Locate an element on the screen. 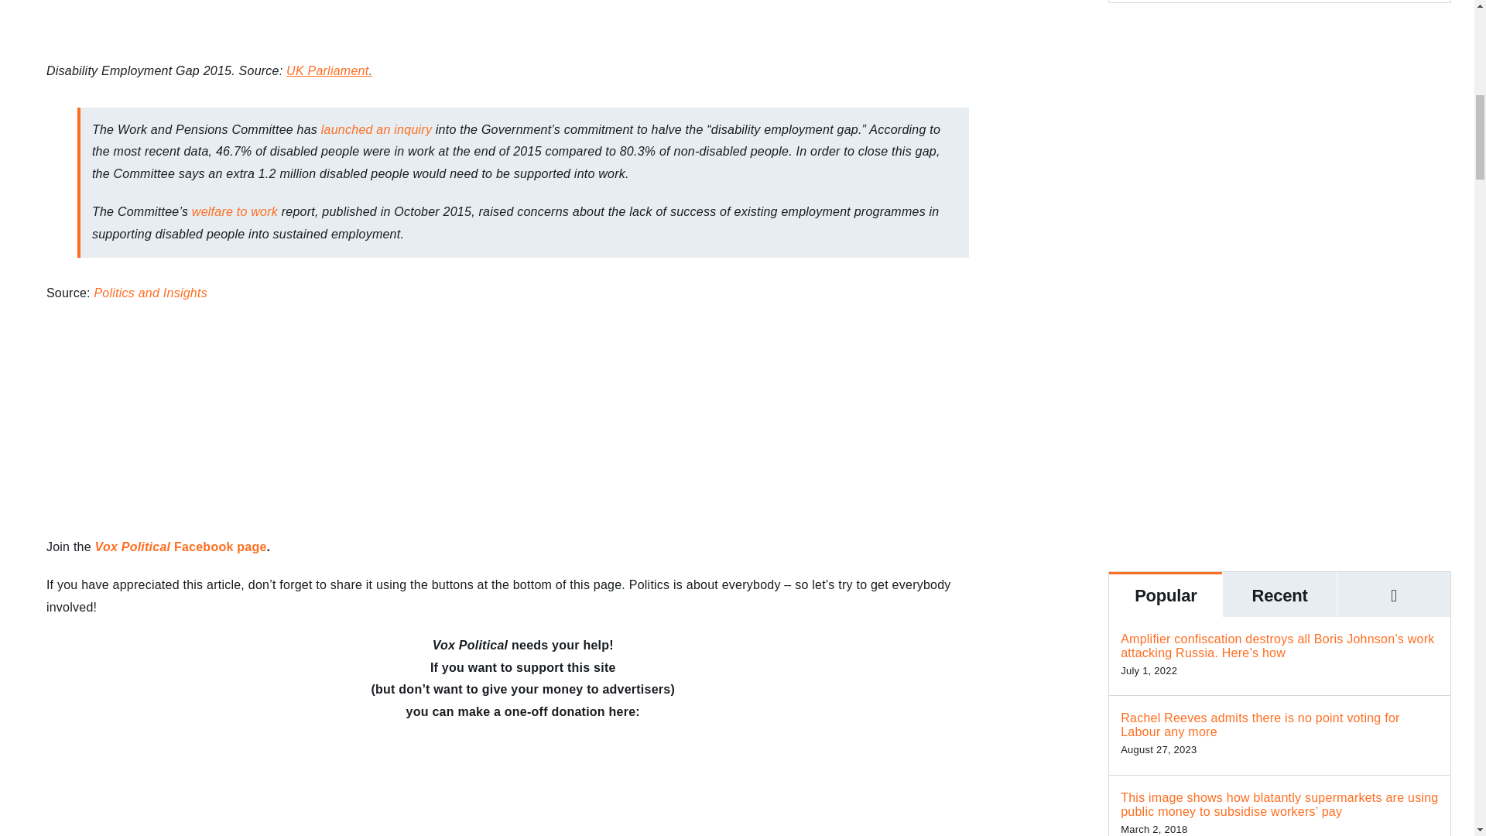  Politics and Insights is located at coordinates (149, 293).